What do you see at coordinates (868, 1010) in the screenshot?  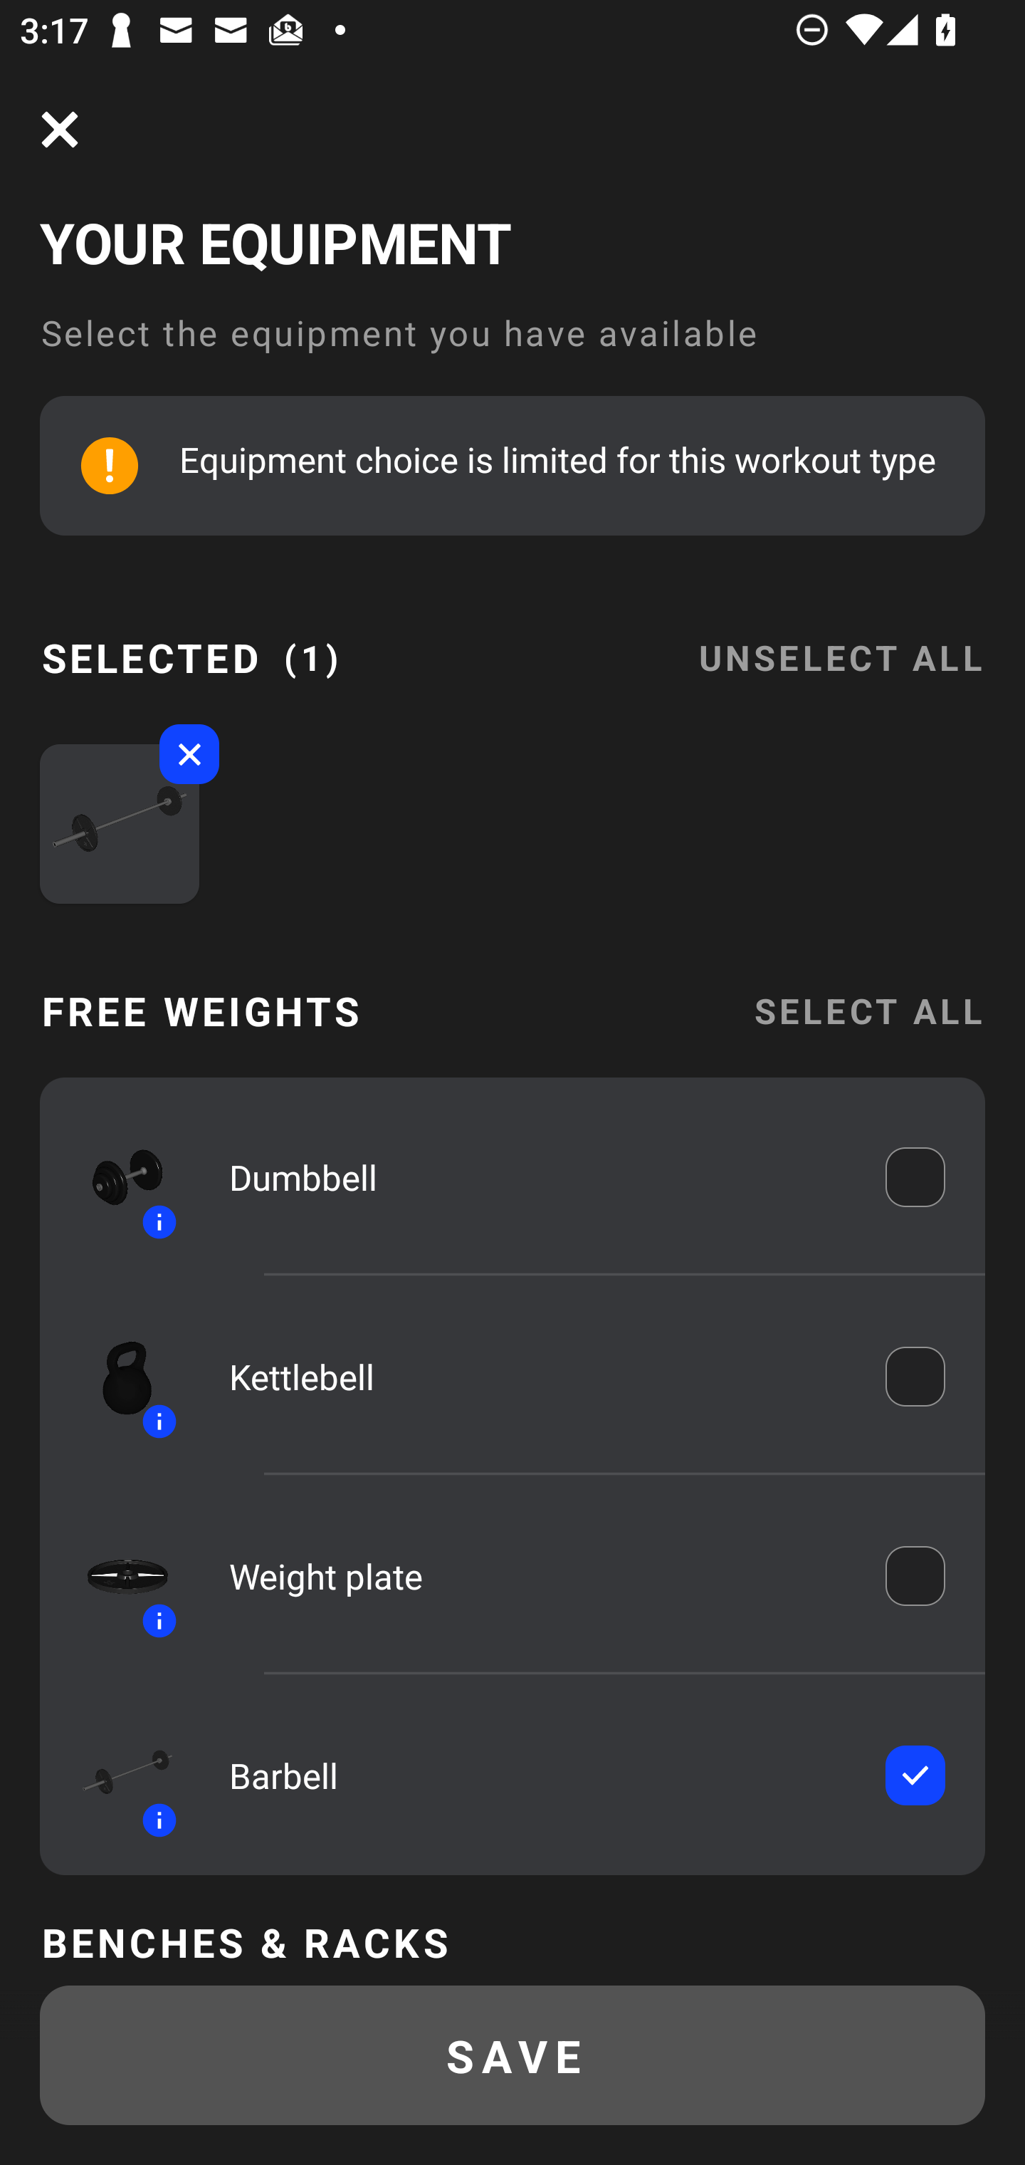 I see `SELECT ALL` at bounding box center [868, 1010].